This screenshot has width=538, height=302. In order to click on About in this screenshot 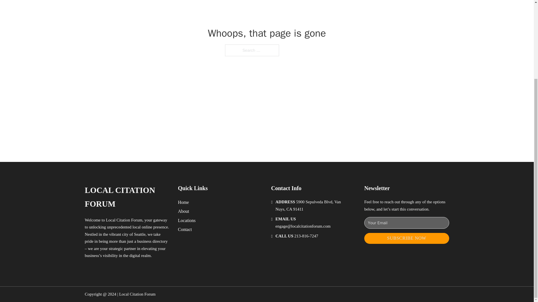, I will do `click(184, 211)`.